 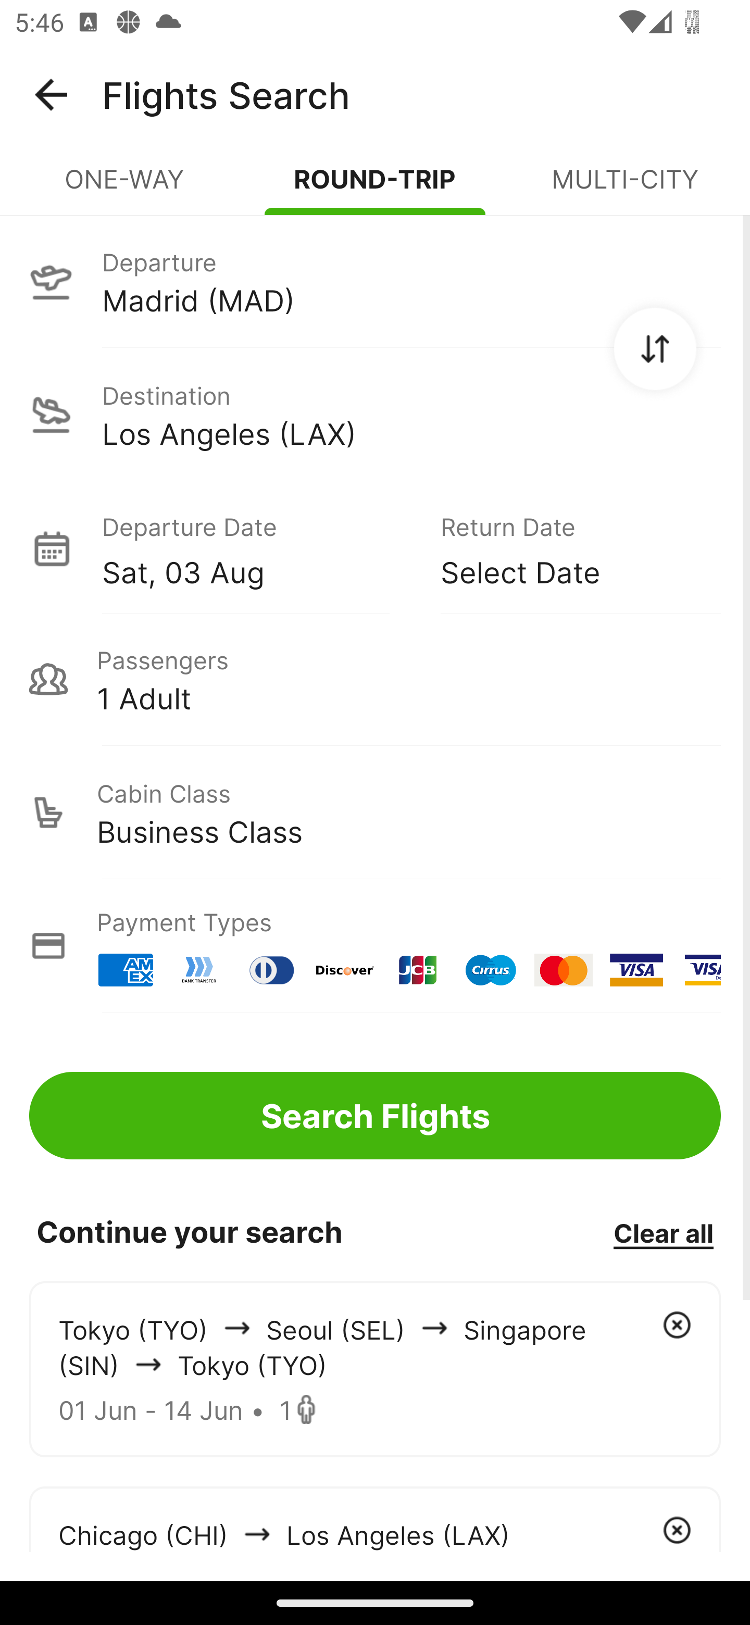 What do you see at coordinates (375, 813) in the screenshot?
I see `Cabin Class Business Class` at bounding box center [375, 813].